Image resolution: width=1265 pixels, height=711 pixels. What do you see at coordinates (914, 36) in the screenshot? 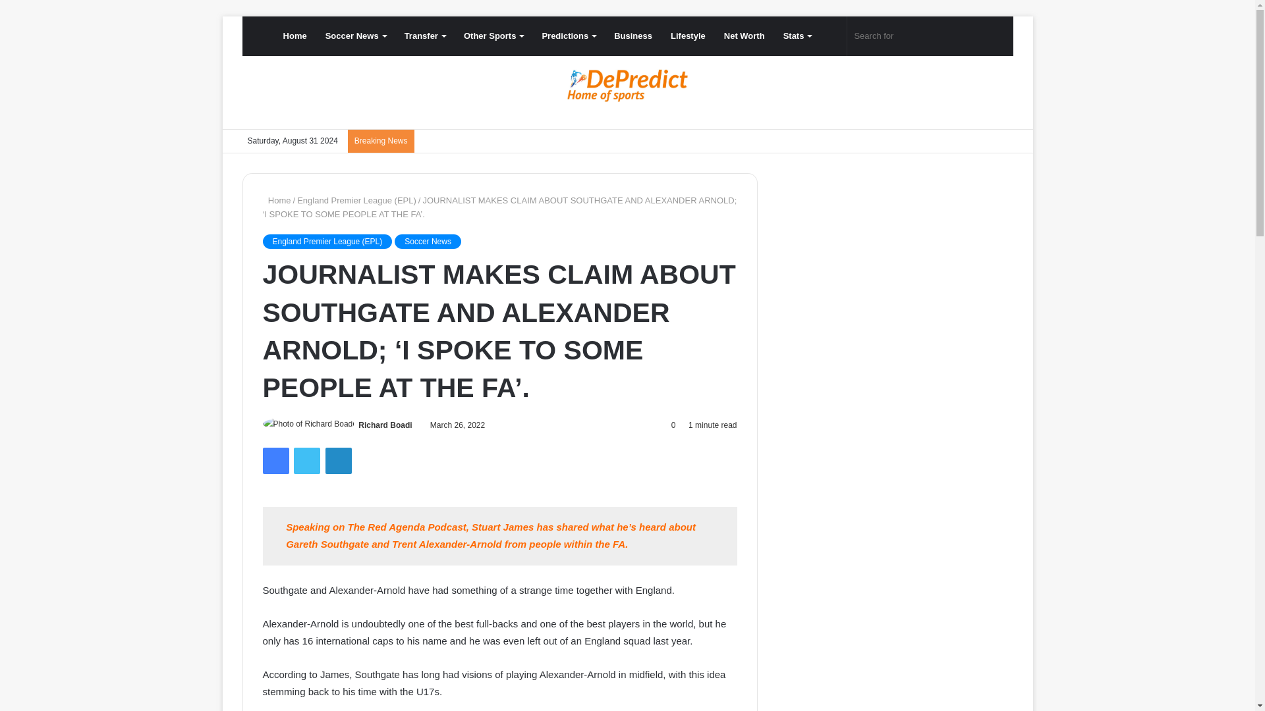
I see `Search for` at bounding box center [914, 36].